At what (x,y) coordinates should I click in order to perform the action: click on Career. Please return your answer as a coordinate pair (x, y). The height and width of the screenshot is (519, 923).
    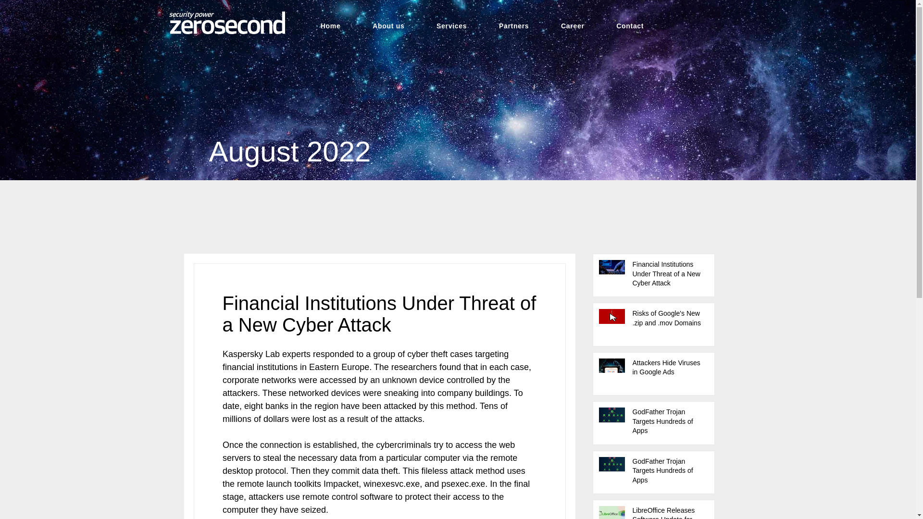
    Looking at the image, I should click on (573, 26).